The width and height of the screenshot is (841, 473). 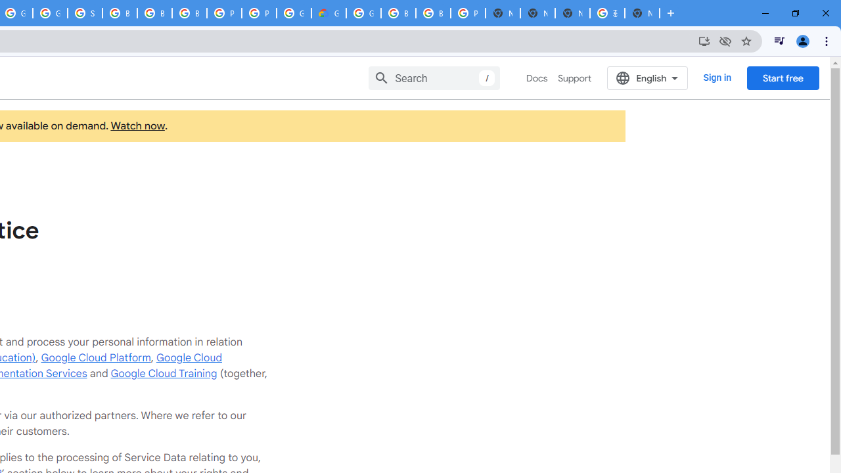 What do you see at coordinates (574, 78) in the screenshot?
I see `Support` at bounding box center [574, 78].